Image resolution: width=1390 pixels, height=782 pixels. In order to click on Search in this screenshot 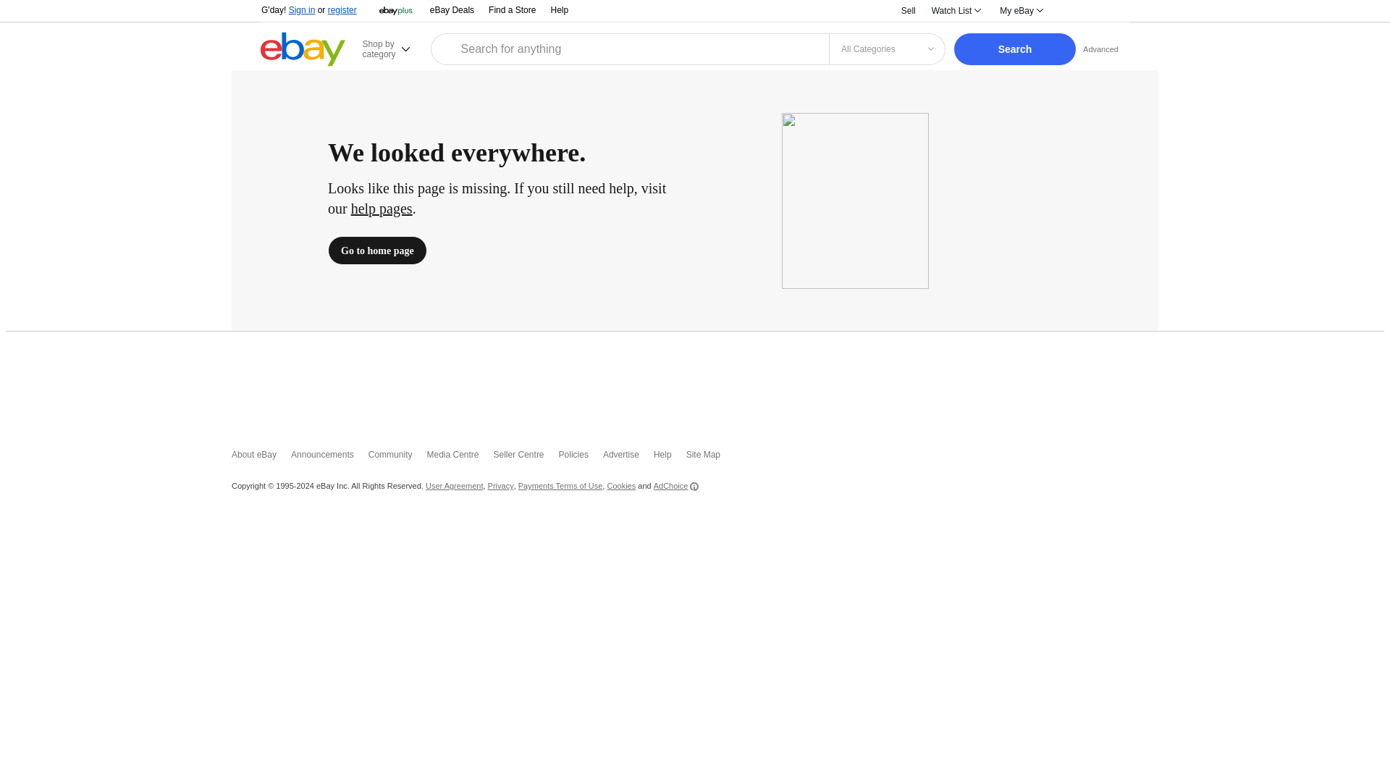, I will do `click(1015, 49)`.